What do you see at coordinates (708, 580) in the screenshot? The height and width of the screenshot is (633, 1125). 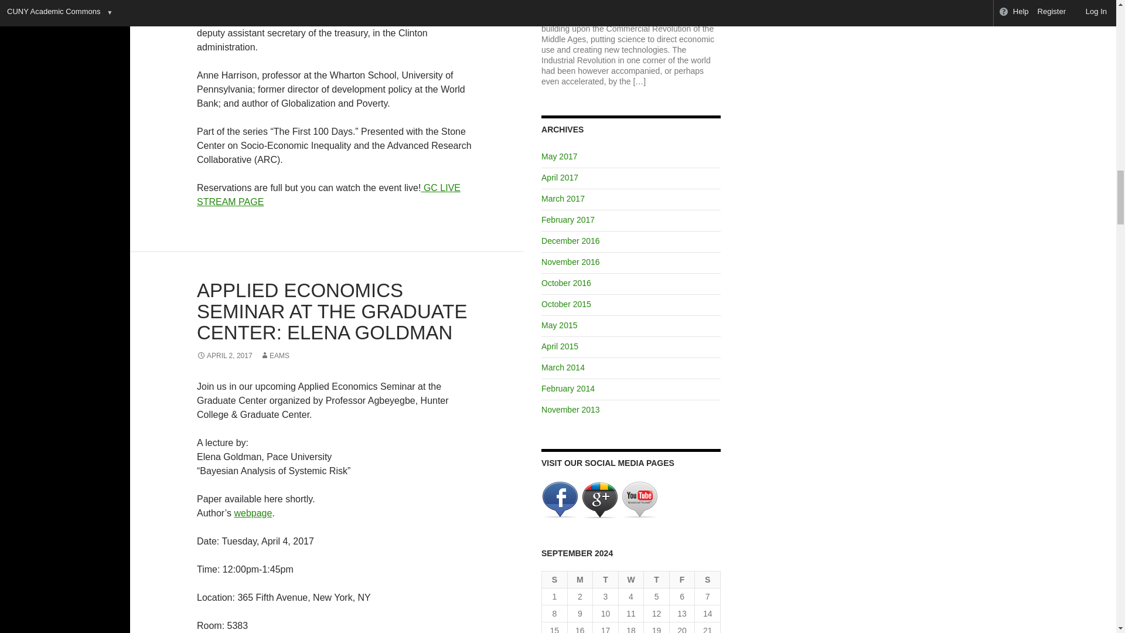 I see `Saturday` at bounding box center [708, 580].